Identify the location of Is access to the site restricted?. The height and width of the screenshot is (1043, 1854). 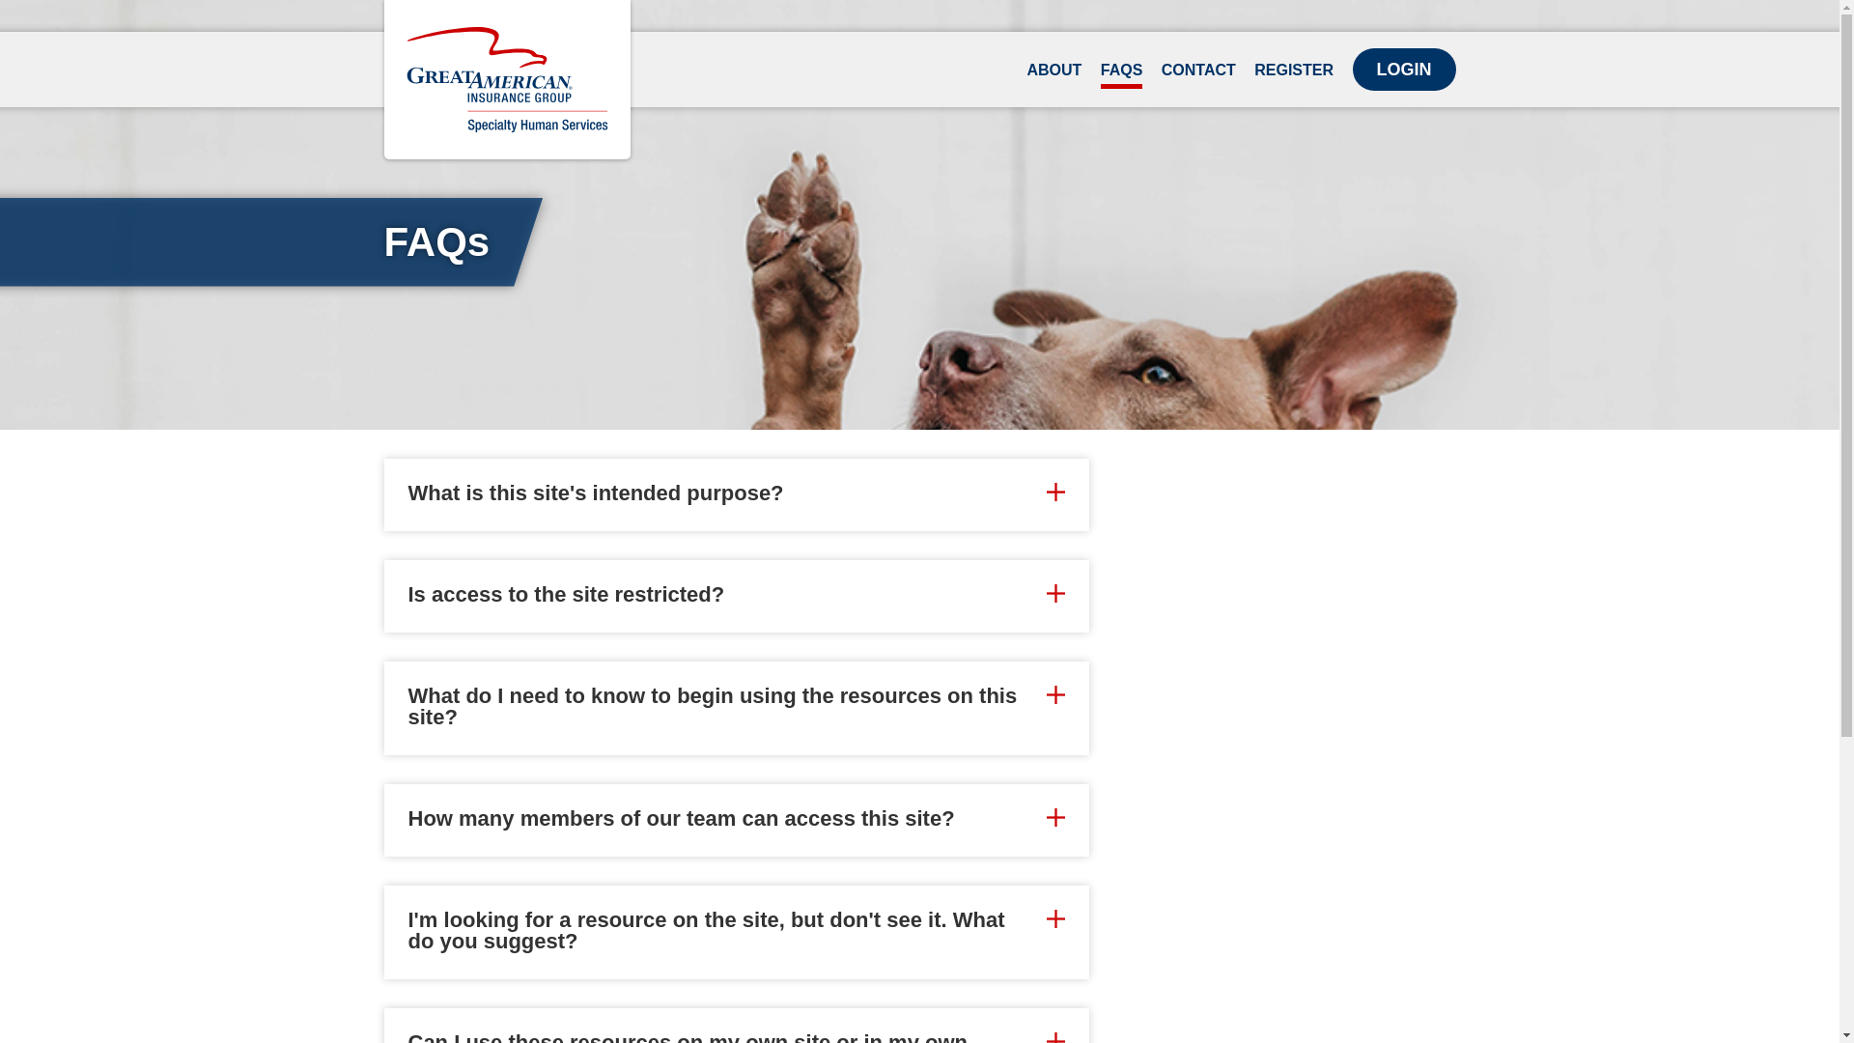
(736, 595).